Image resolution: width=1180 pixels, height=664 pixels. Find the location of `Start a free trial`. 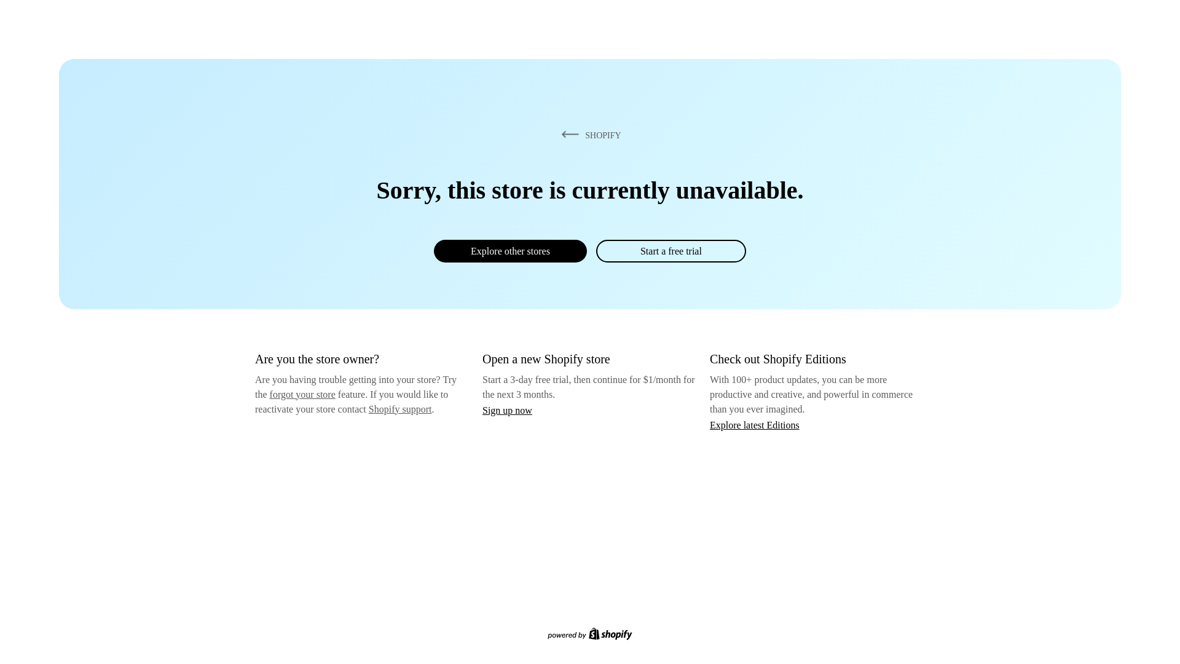

Start a free trial is located at coordinates (671, 251).